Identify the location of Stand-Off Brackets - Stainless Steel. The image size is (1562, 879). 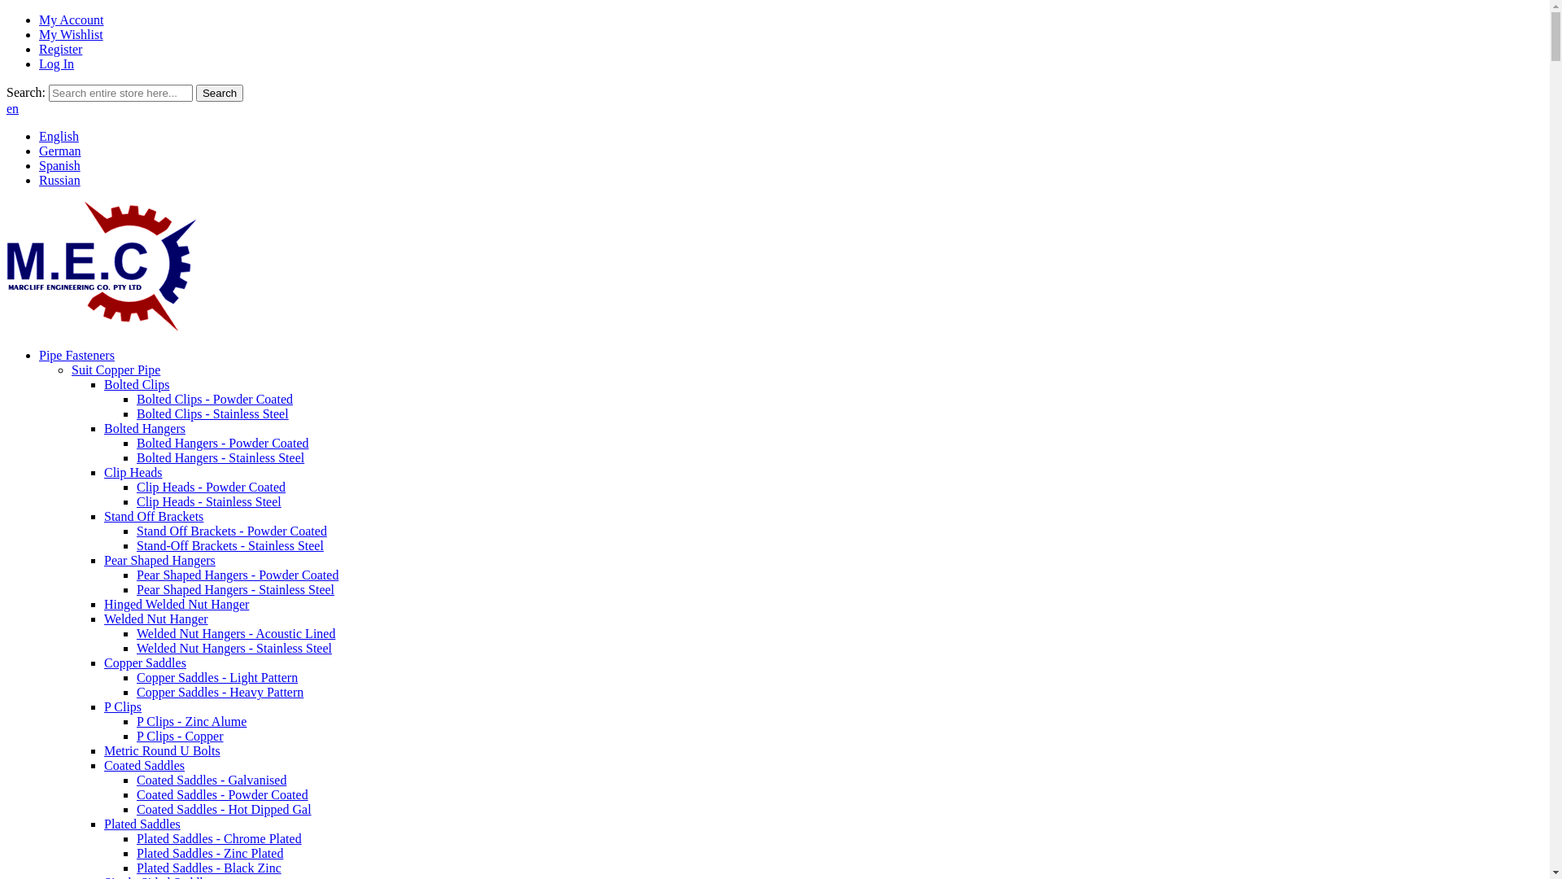
(230, 545).